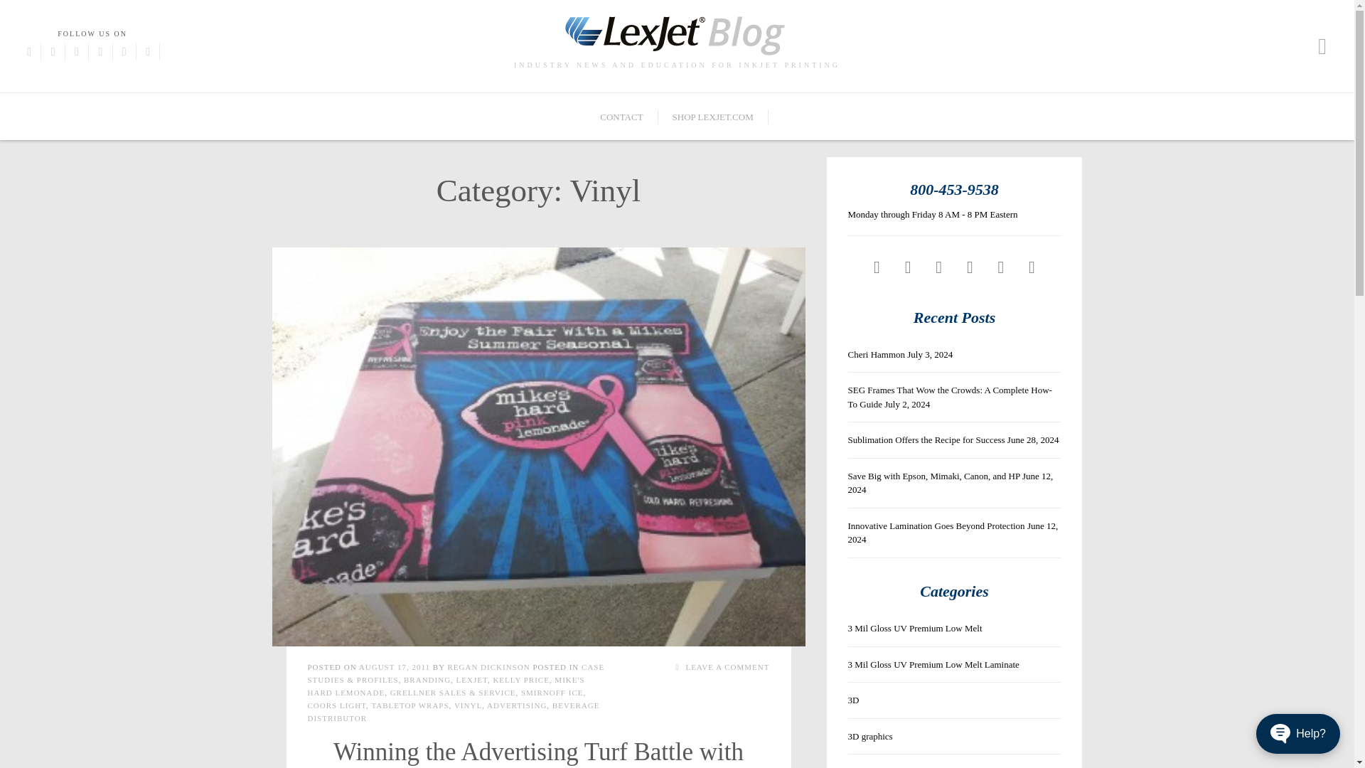 The width and height of the screenshot is (1365, 768). What do you see at coordinates (1032, 266) in the screenshot?
I see `RSS` at bounding box center [1032, 266].